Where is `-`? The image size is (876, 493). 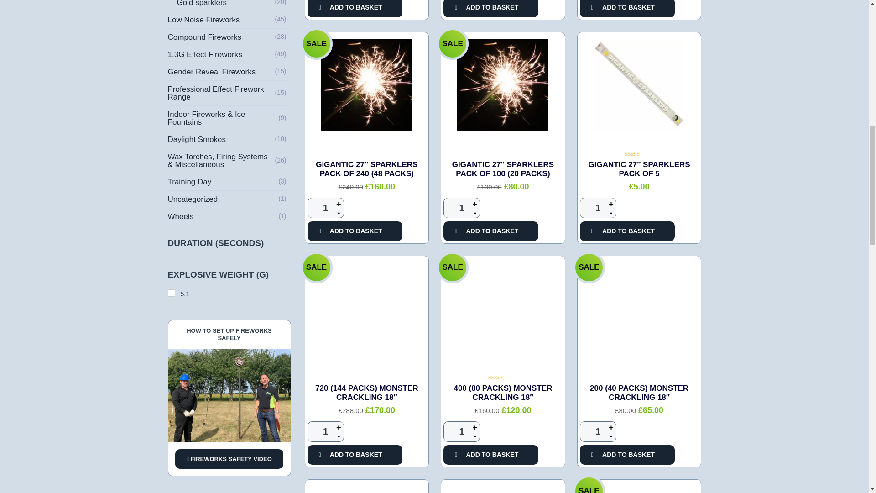
- is located at coordinates (474, 213).